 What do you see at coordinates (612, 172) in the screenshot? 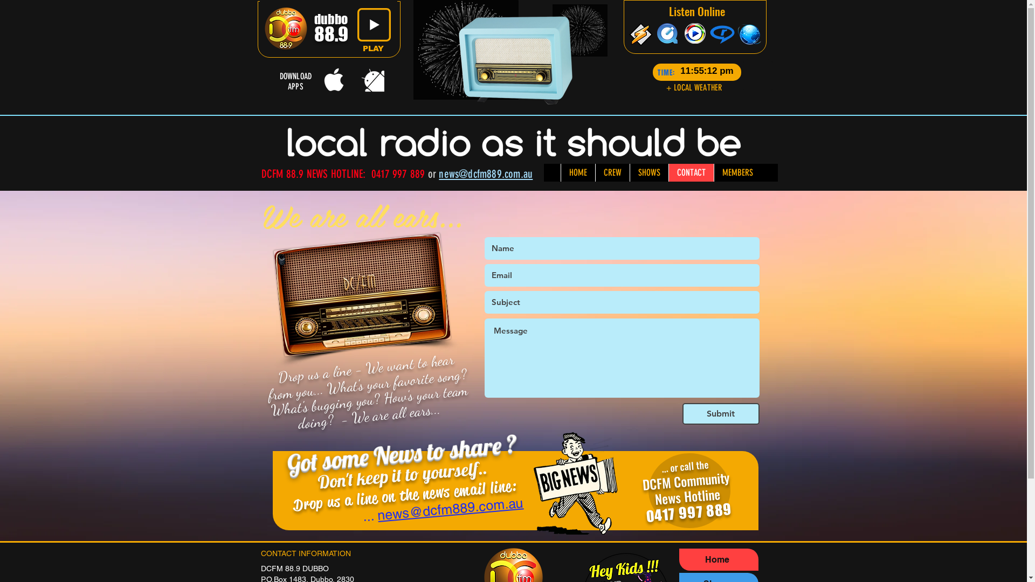
I see `CREW` at bounding box center [612, 172].